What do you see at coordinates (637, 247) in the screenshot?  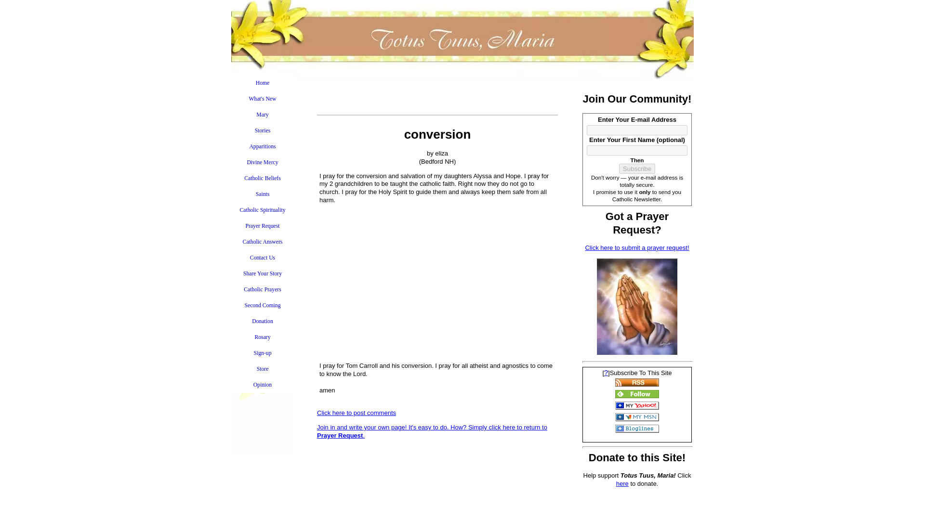 I see `Click here to submit a prayer request!` at bounding box center [637, 247].